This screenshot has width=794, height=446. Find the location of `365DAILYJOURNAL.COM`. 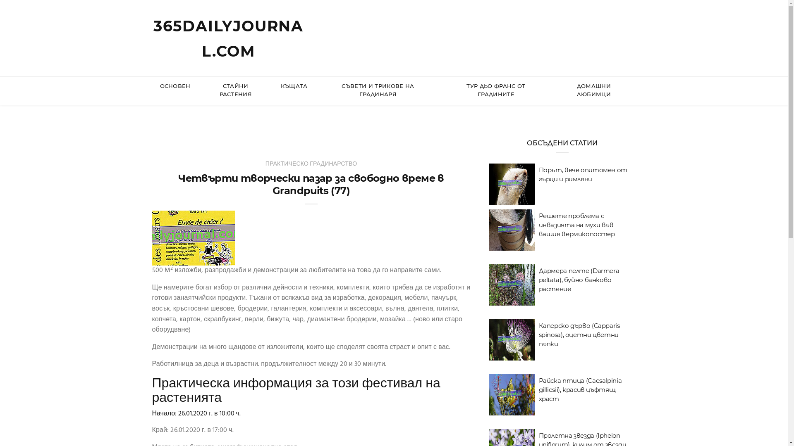

365DAILYJOURNAL.COM is located at coordinates (228, 39).